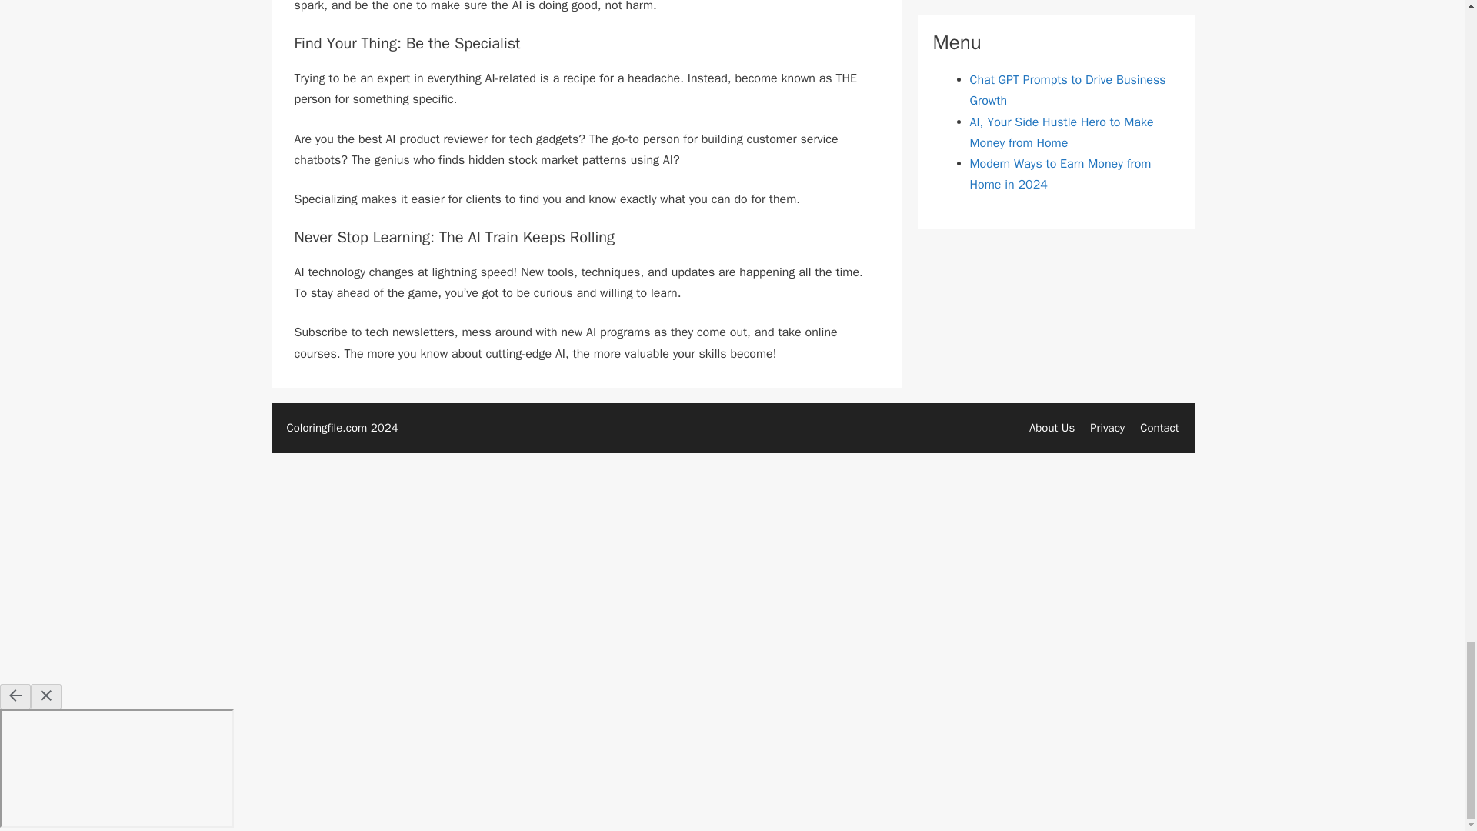 The width and height of the screenshot is (1477, 831). What do you see at coordinates (1106, 427) in the screenshot?
I see `Privacy` at bounding box center [1106, 427].